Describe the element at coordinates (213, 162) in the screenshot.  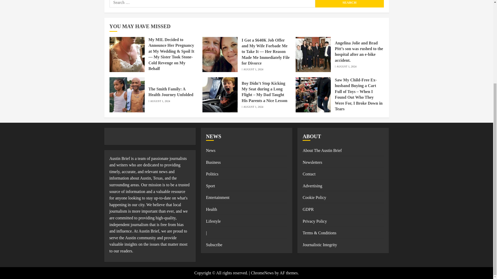
I see `Business` at that location.